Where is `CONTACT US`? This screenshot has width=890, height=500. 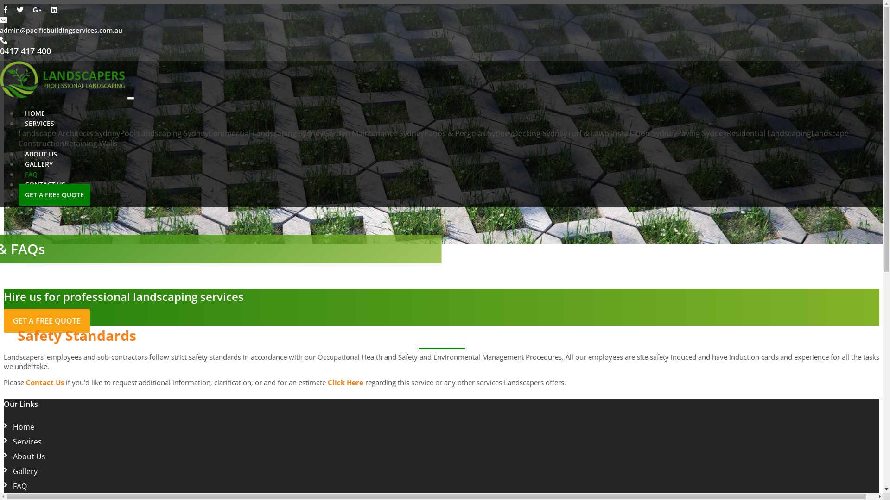
CONTACT US is located at coordinates (45, 184).